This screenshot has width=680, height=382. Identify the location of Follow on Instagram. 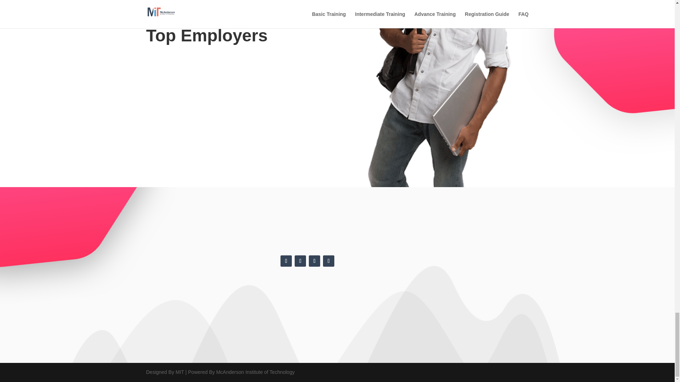
(329, 261).